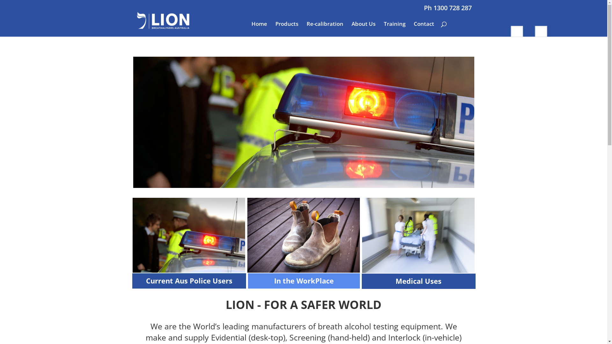 This screenshot has height=344, width=612. What do you see at coordinates (325, 29) in the screenshot?
I see `Re-calibration` at bounding box center [325, 29].